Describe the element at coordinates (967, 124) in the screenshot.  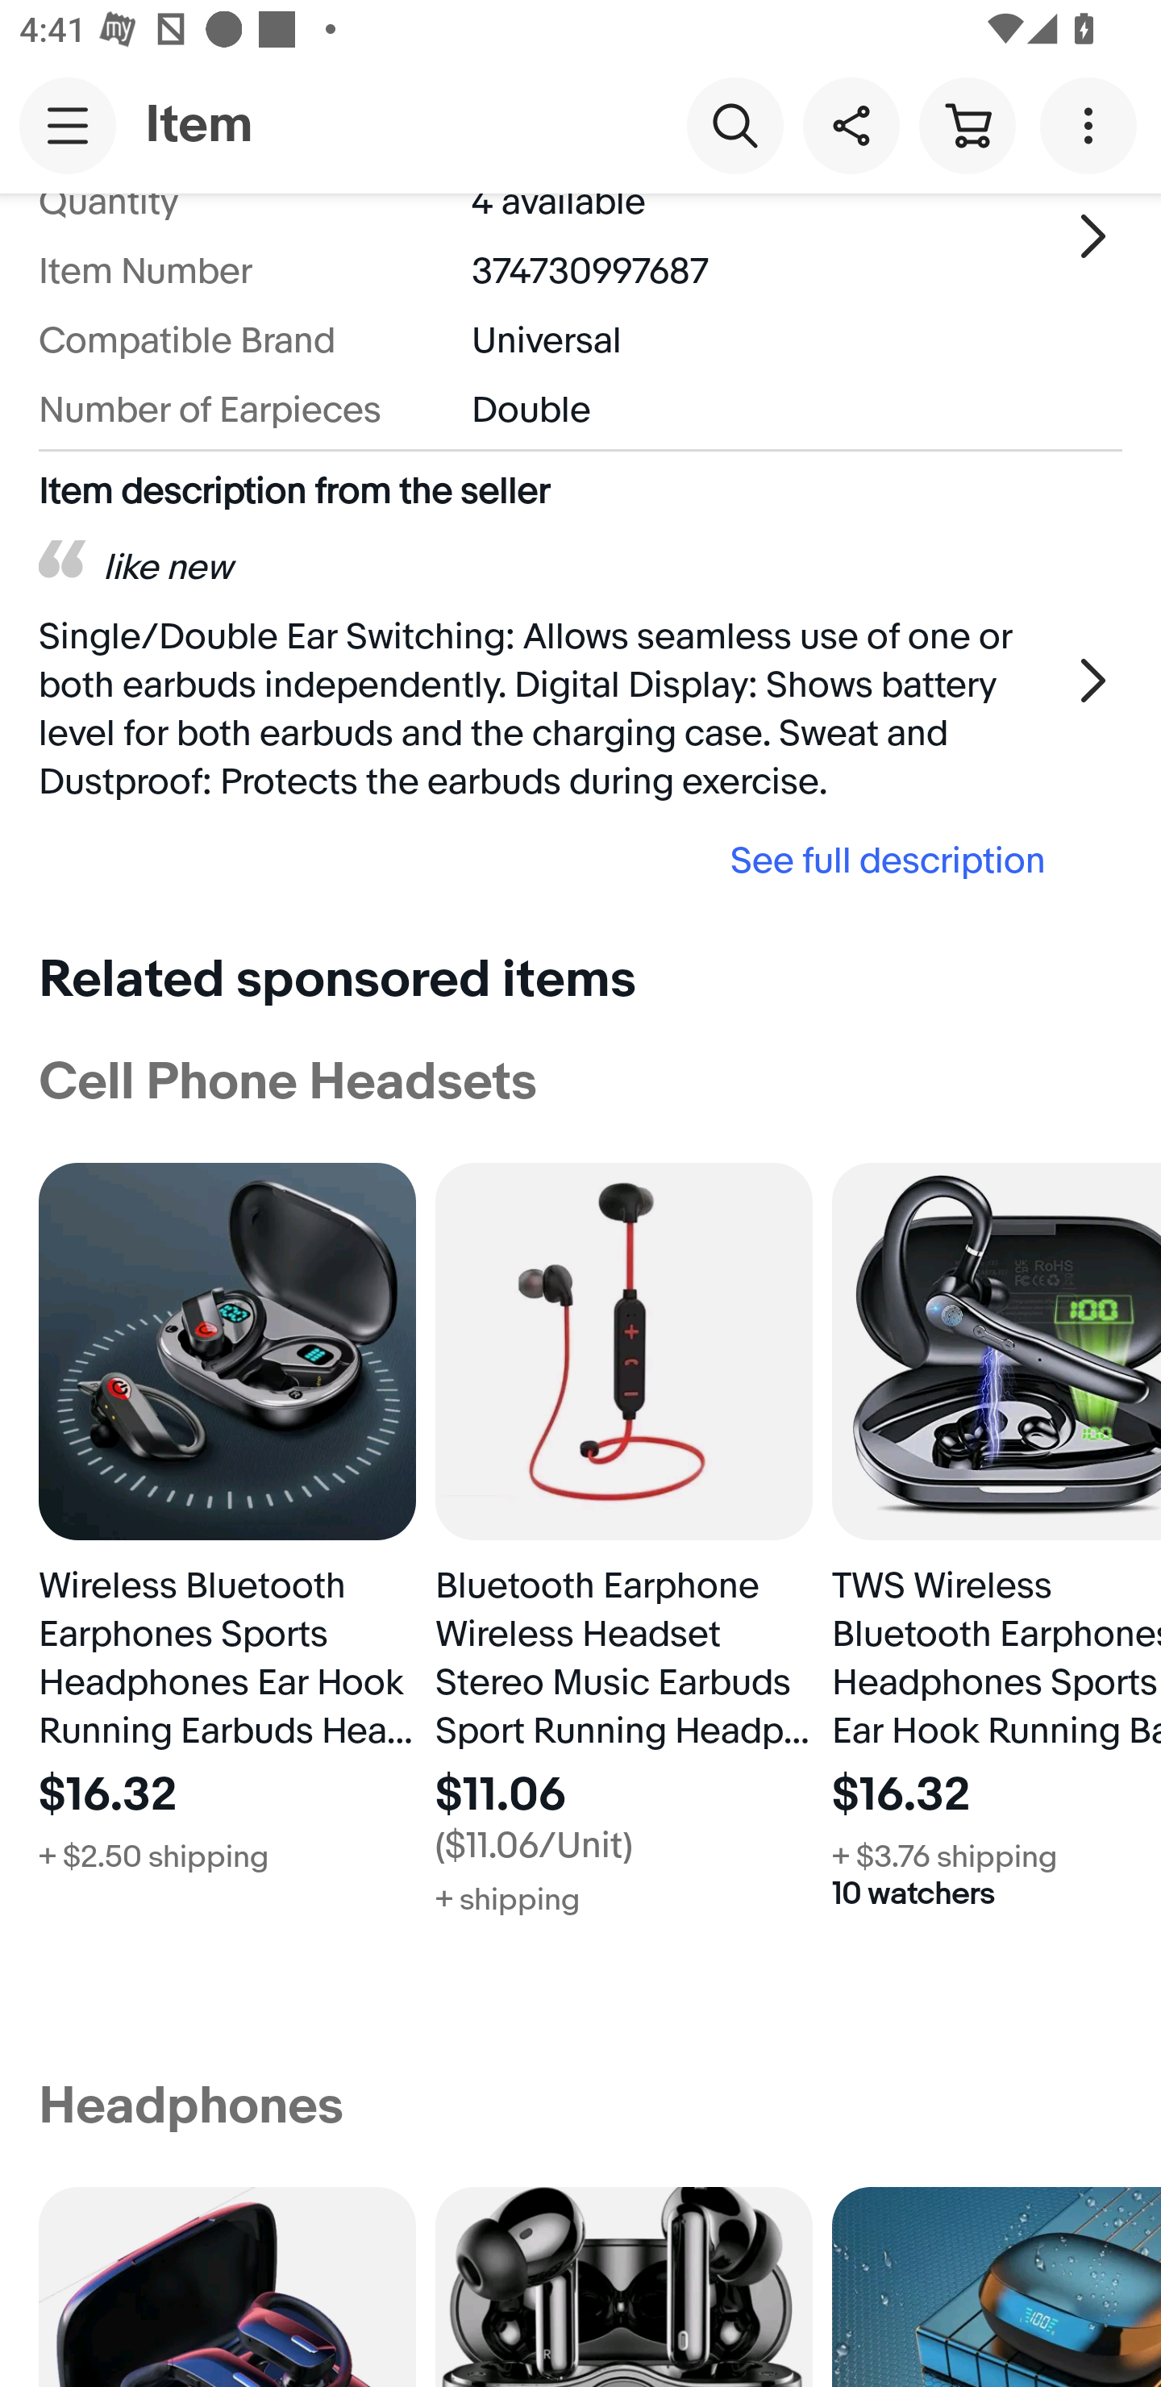
I see `Cart button shopping cart` at that location.